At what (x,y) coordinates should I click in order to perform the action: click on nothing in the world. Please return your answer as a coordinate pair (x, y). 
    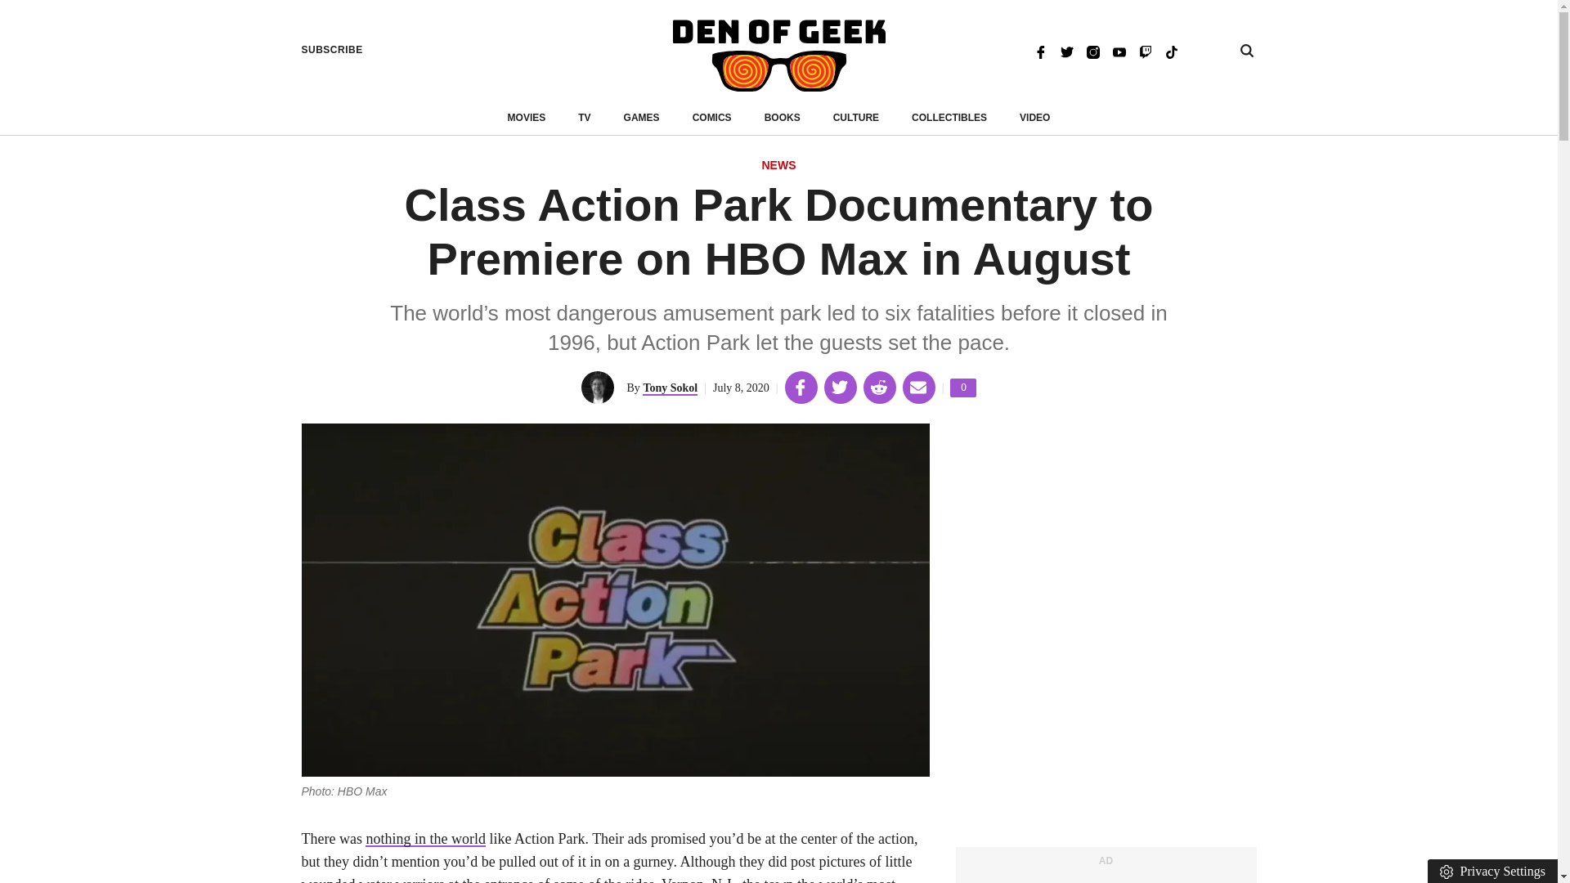
    Looking at the image, I should click on (425, 839).